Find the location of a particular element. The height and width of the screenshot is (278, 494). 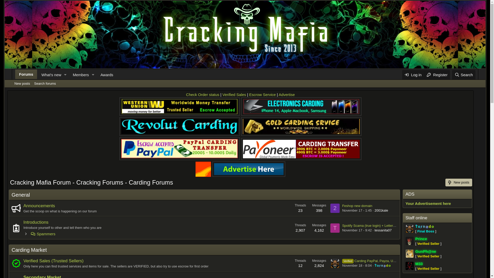

2001kale is located at coordinates (381, 211).